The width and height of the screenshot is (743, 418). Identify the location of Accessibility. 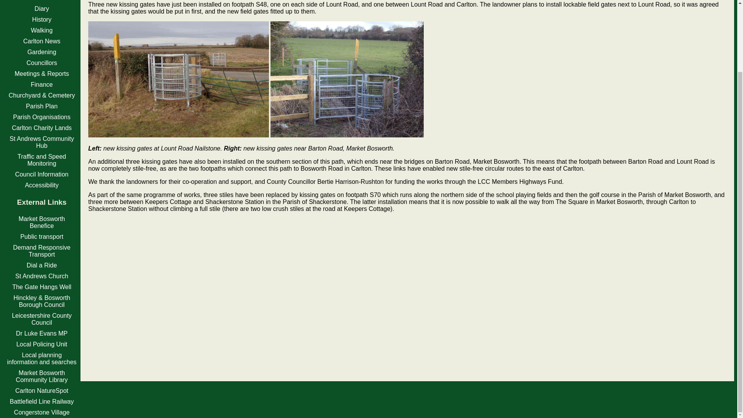
(41, 185).